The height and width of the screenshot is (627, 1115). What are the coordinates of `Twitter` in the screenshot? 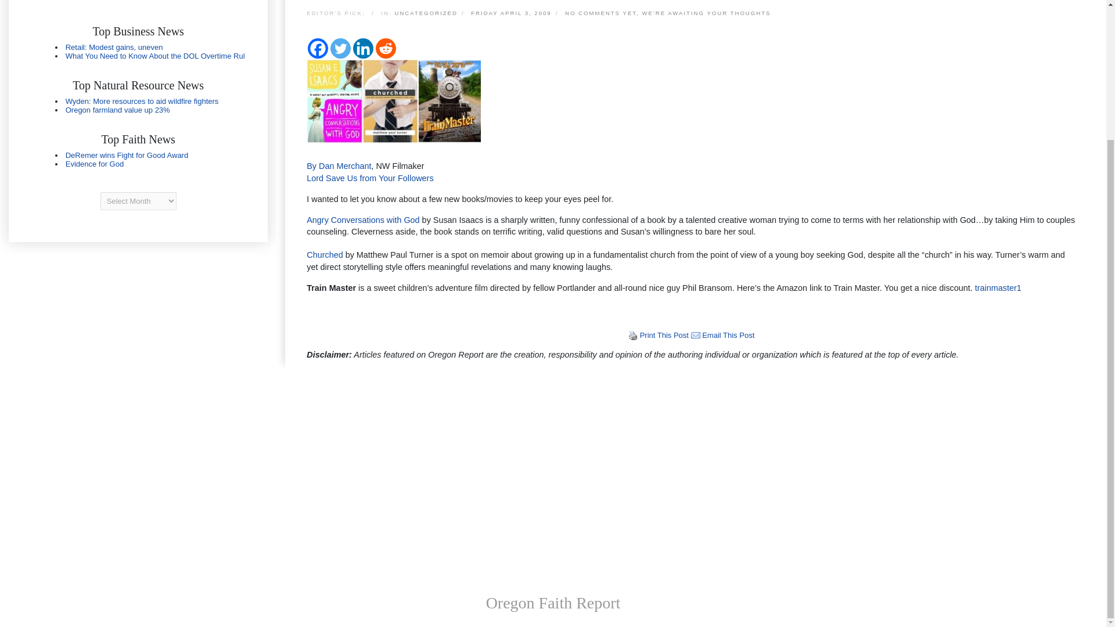 It's located at (340, 48).